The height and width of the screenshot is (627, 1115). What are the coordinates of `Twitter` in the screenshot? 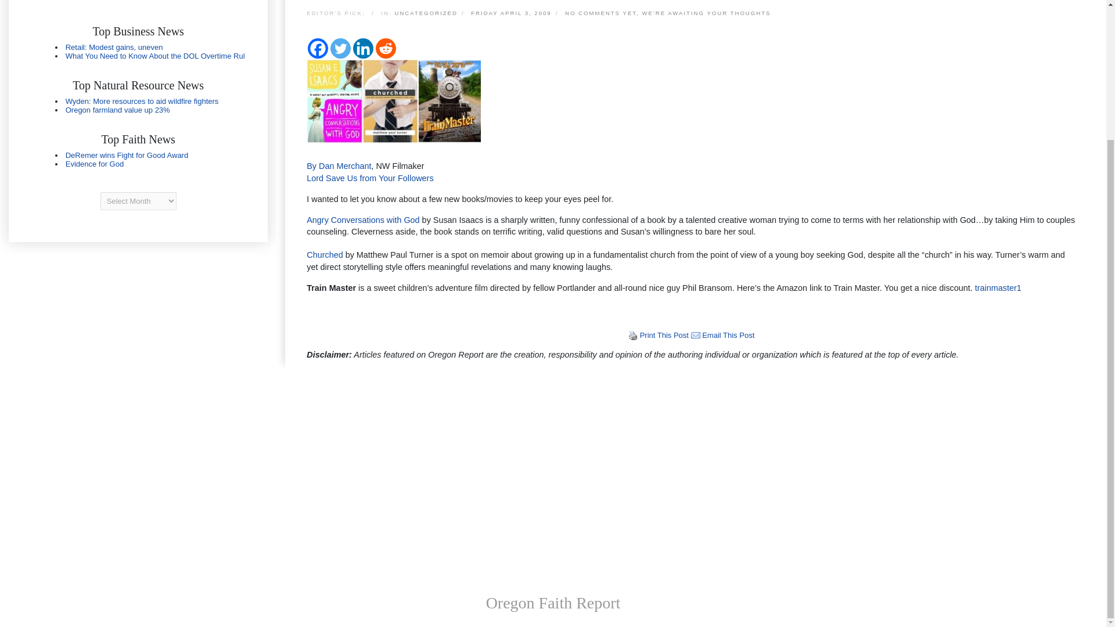 It's located at (340, 48).